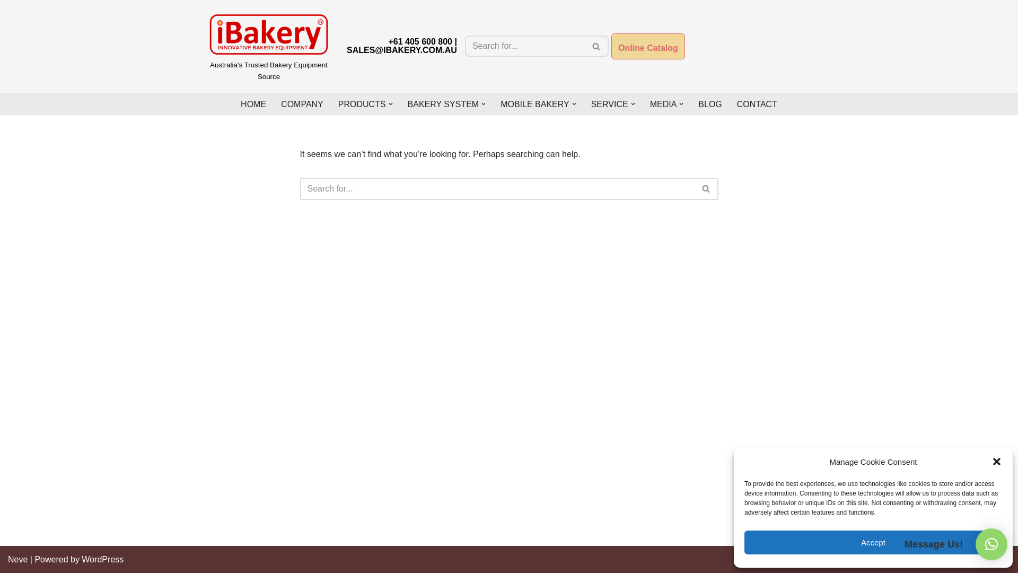 The width and height of the screenshot is (1018, 573). What do you see at coordinates (103, 559) in the screenshot?
I see `WordPress` at bounding box center [103, 559].